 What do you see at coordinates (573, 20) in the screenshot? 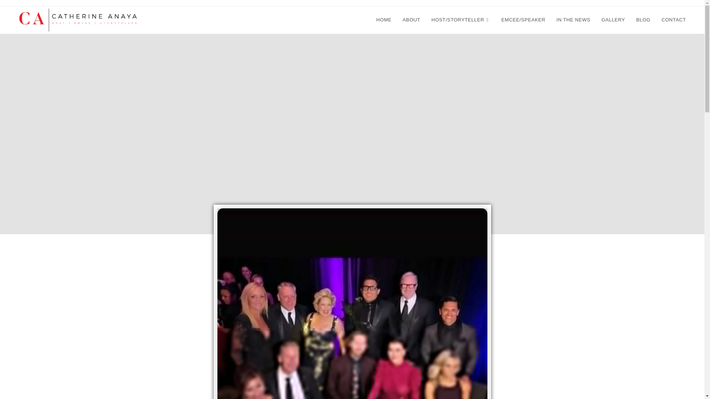
I see `IN THE NEWS` at bounding box center [573, 20].